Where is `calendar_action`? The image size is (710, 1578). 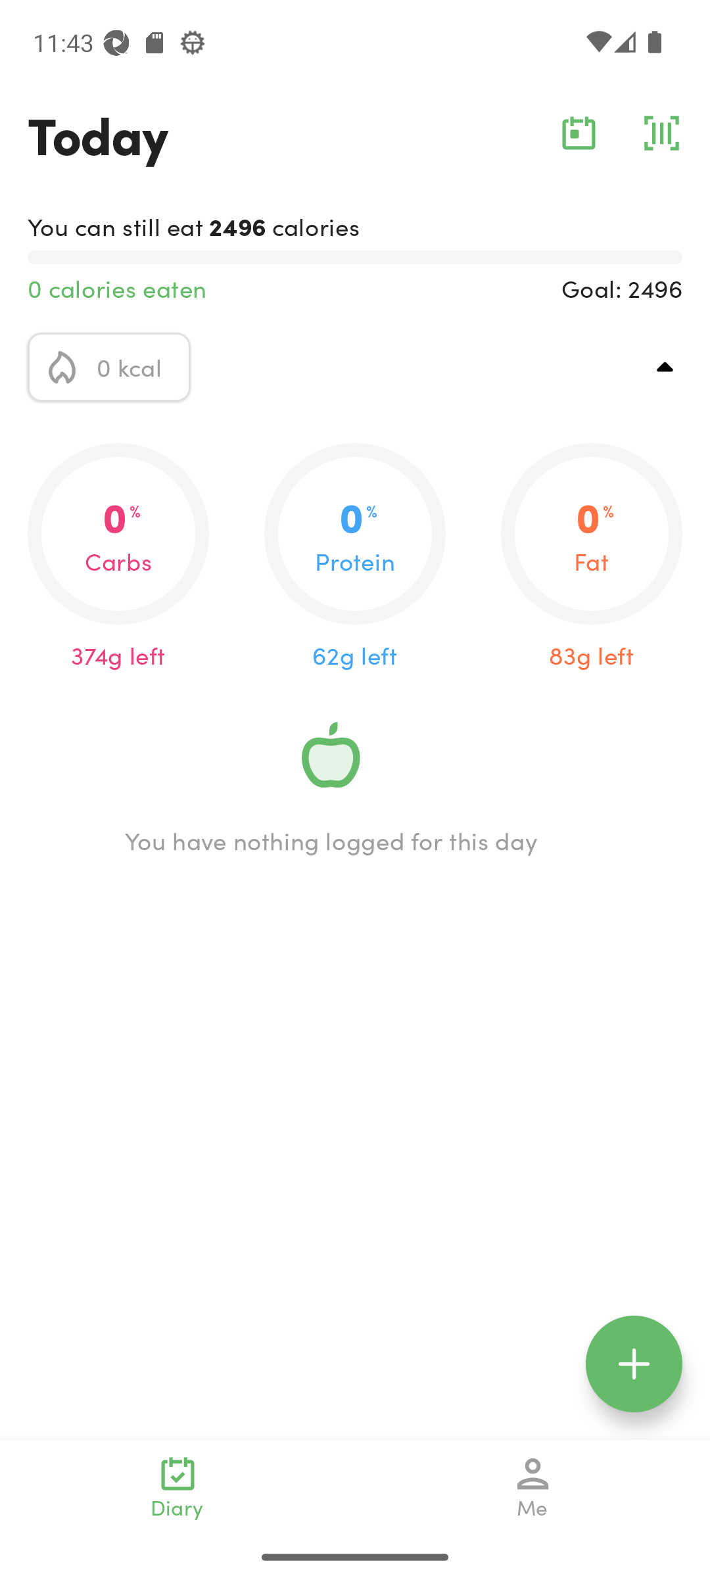 calendar_action is located at coordinates (579, 133).